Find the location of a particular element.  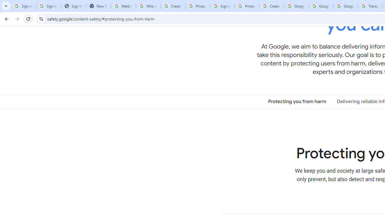

Create your Google Account is located at coordinates (271, 6).